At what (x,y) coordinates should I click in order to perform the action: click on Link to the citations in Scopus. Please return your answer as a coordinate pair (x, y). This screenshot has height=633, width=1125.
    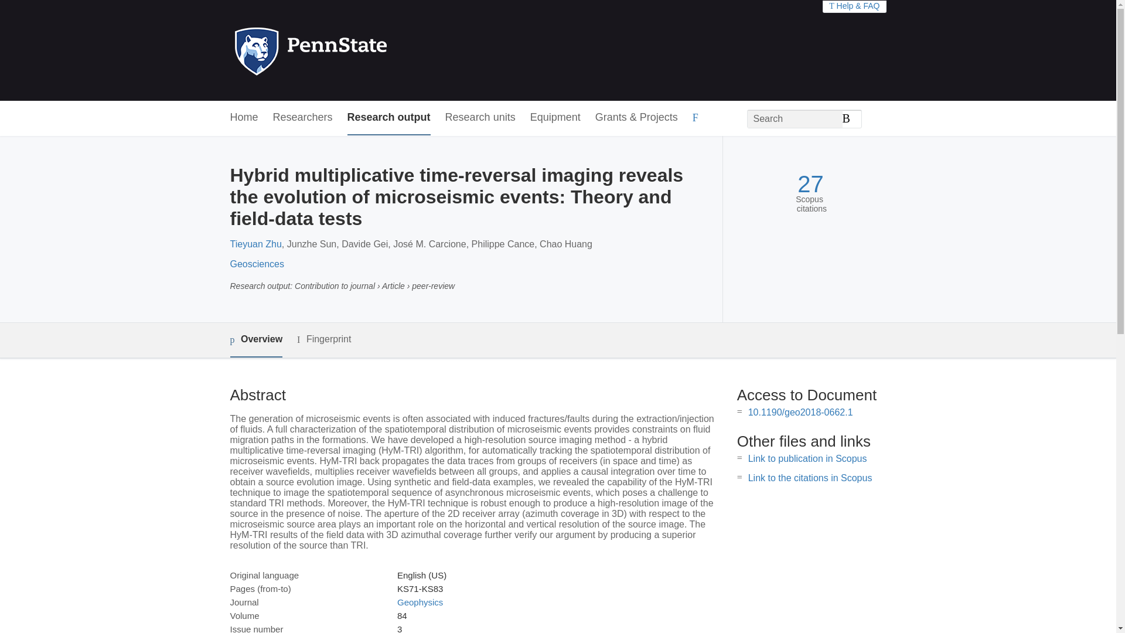
    Looking at the image, I should click on (810, 478).